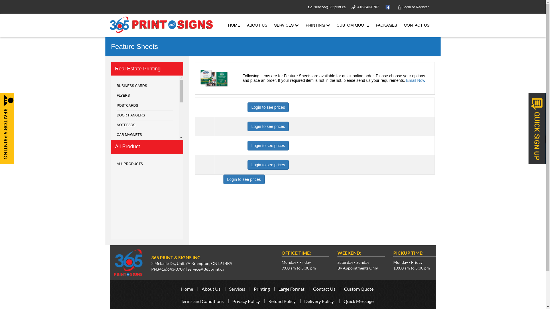 This screenshot has height=309, width=550. Describe the element at coordinates (206, 269) in the screenshot. I see `service@365print.ca` at that location.